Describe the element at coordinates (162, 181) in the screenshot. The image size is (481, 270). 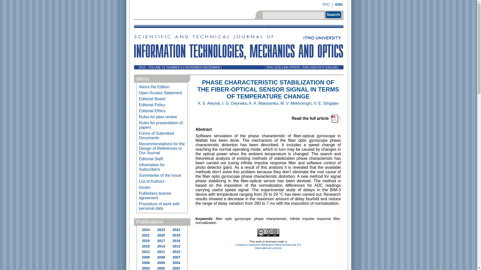
I see `List of Authors` at that location.